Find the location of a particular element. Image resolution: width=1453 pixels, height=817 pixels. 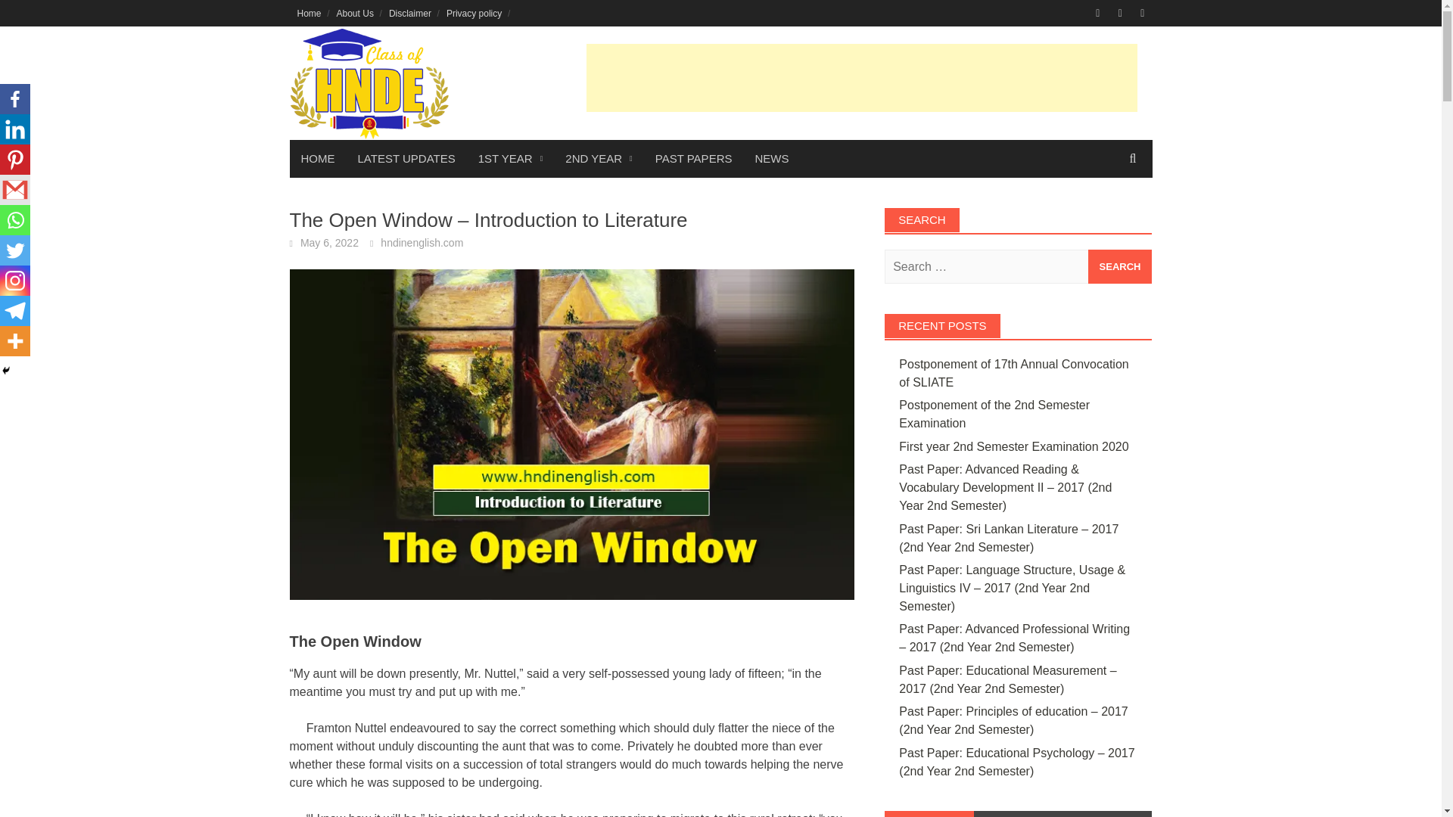

PAST PAPERS is located at coordinates (693, 159).